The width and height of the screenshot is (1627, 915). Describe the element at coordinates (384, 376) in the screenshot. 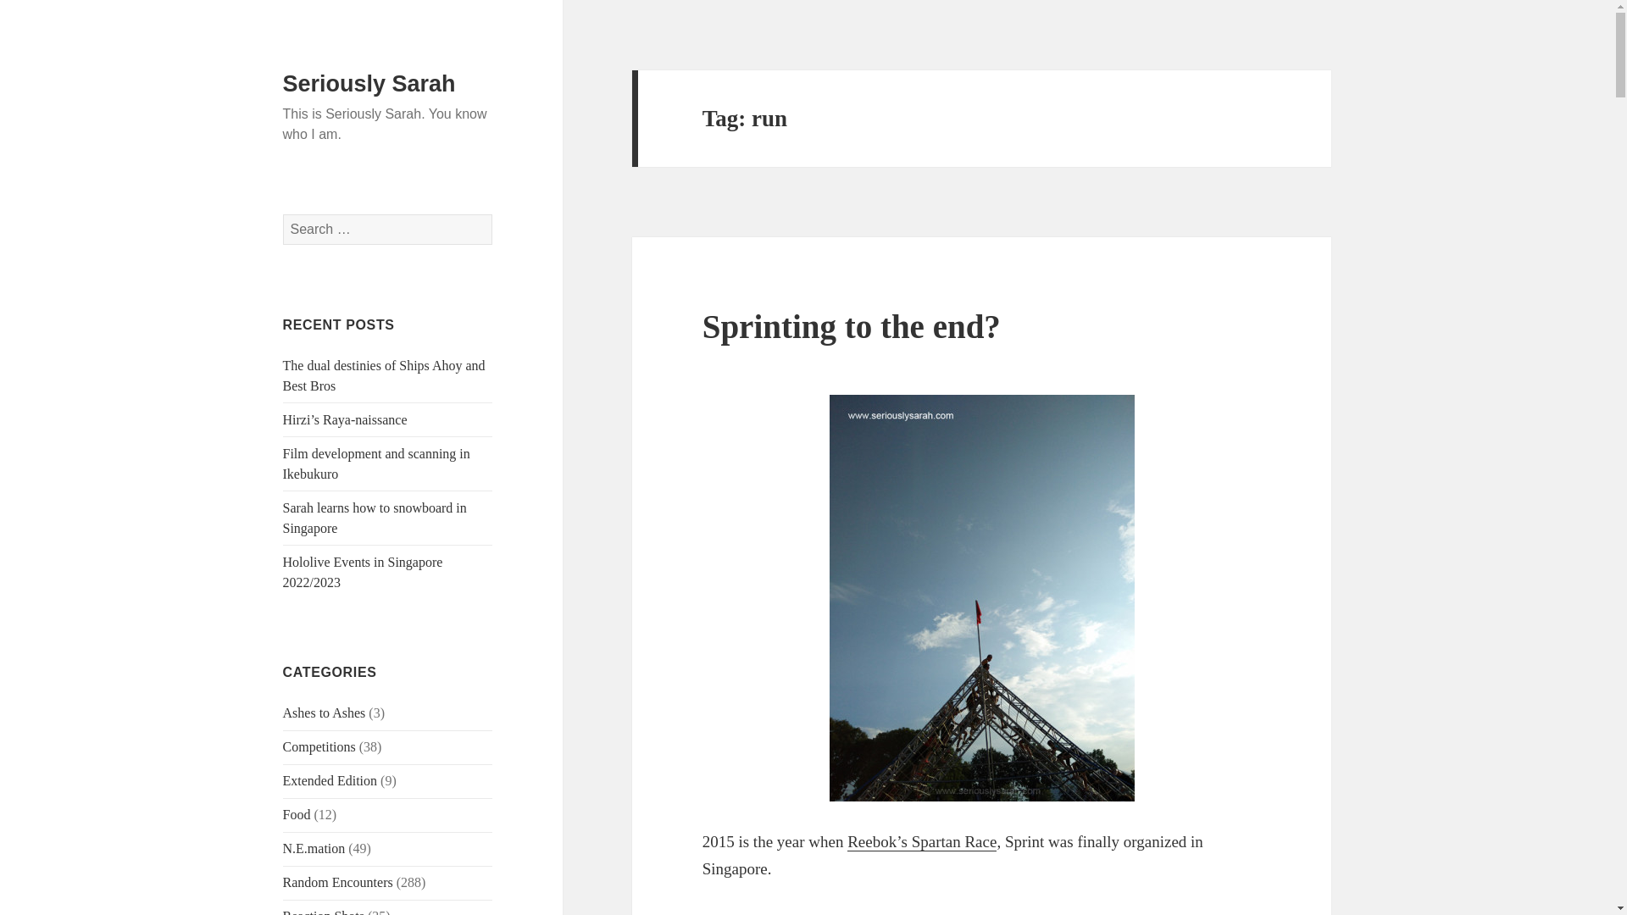

I see `The dual destinies of Ships Ahoy and Best Bros` at that location.